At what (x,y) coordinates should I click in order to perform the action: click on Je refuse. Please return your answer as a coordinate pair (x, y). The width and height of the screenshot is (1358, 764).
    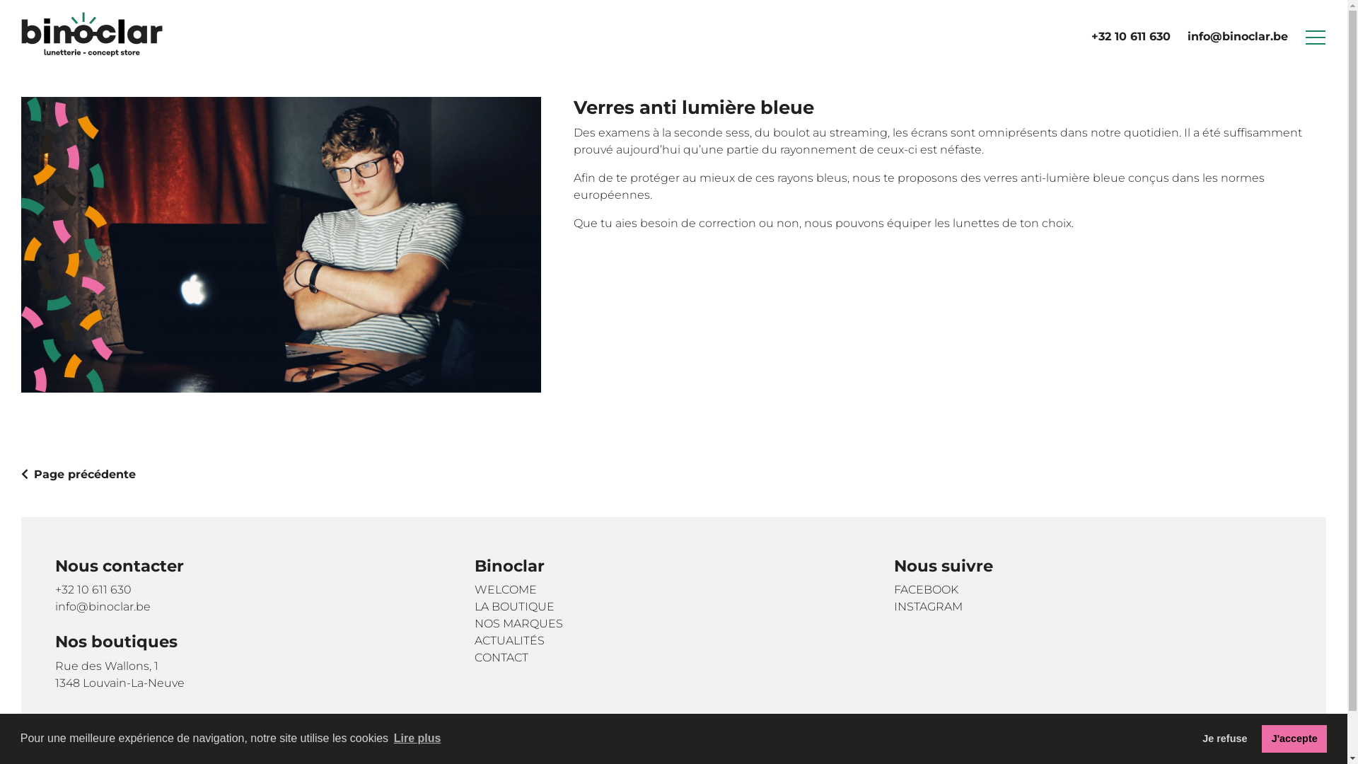
    Looking at the image, I should click on (1225, 739).